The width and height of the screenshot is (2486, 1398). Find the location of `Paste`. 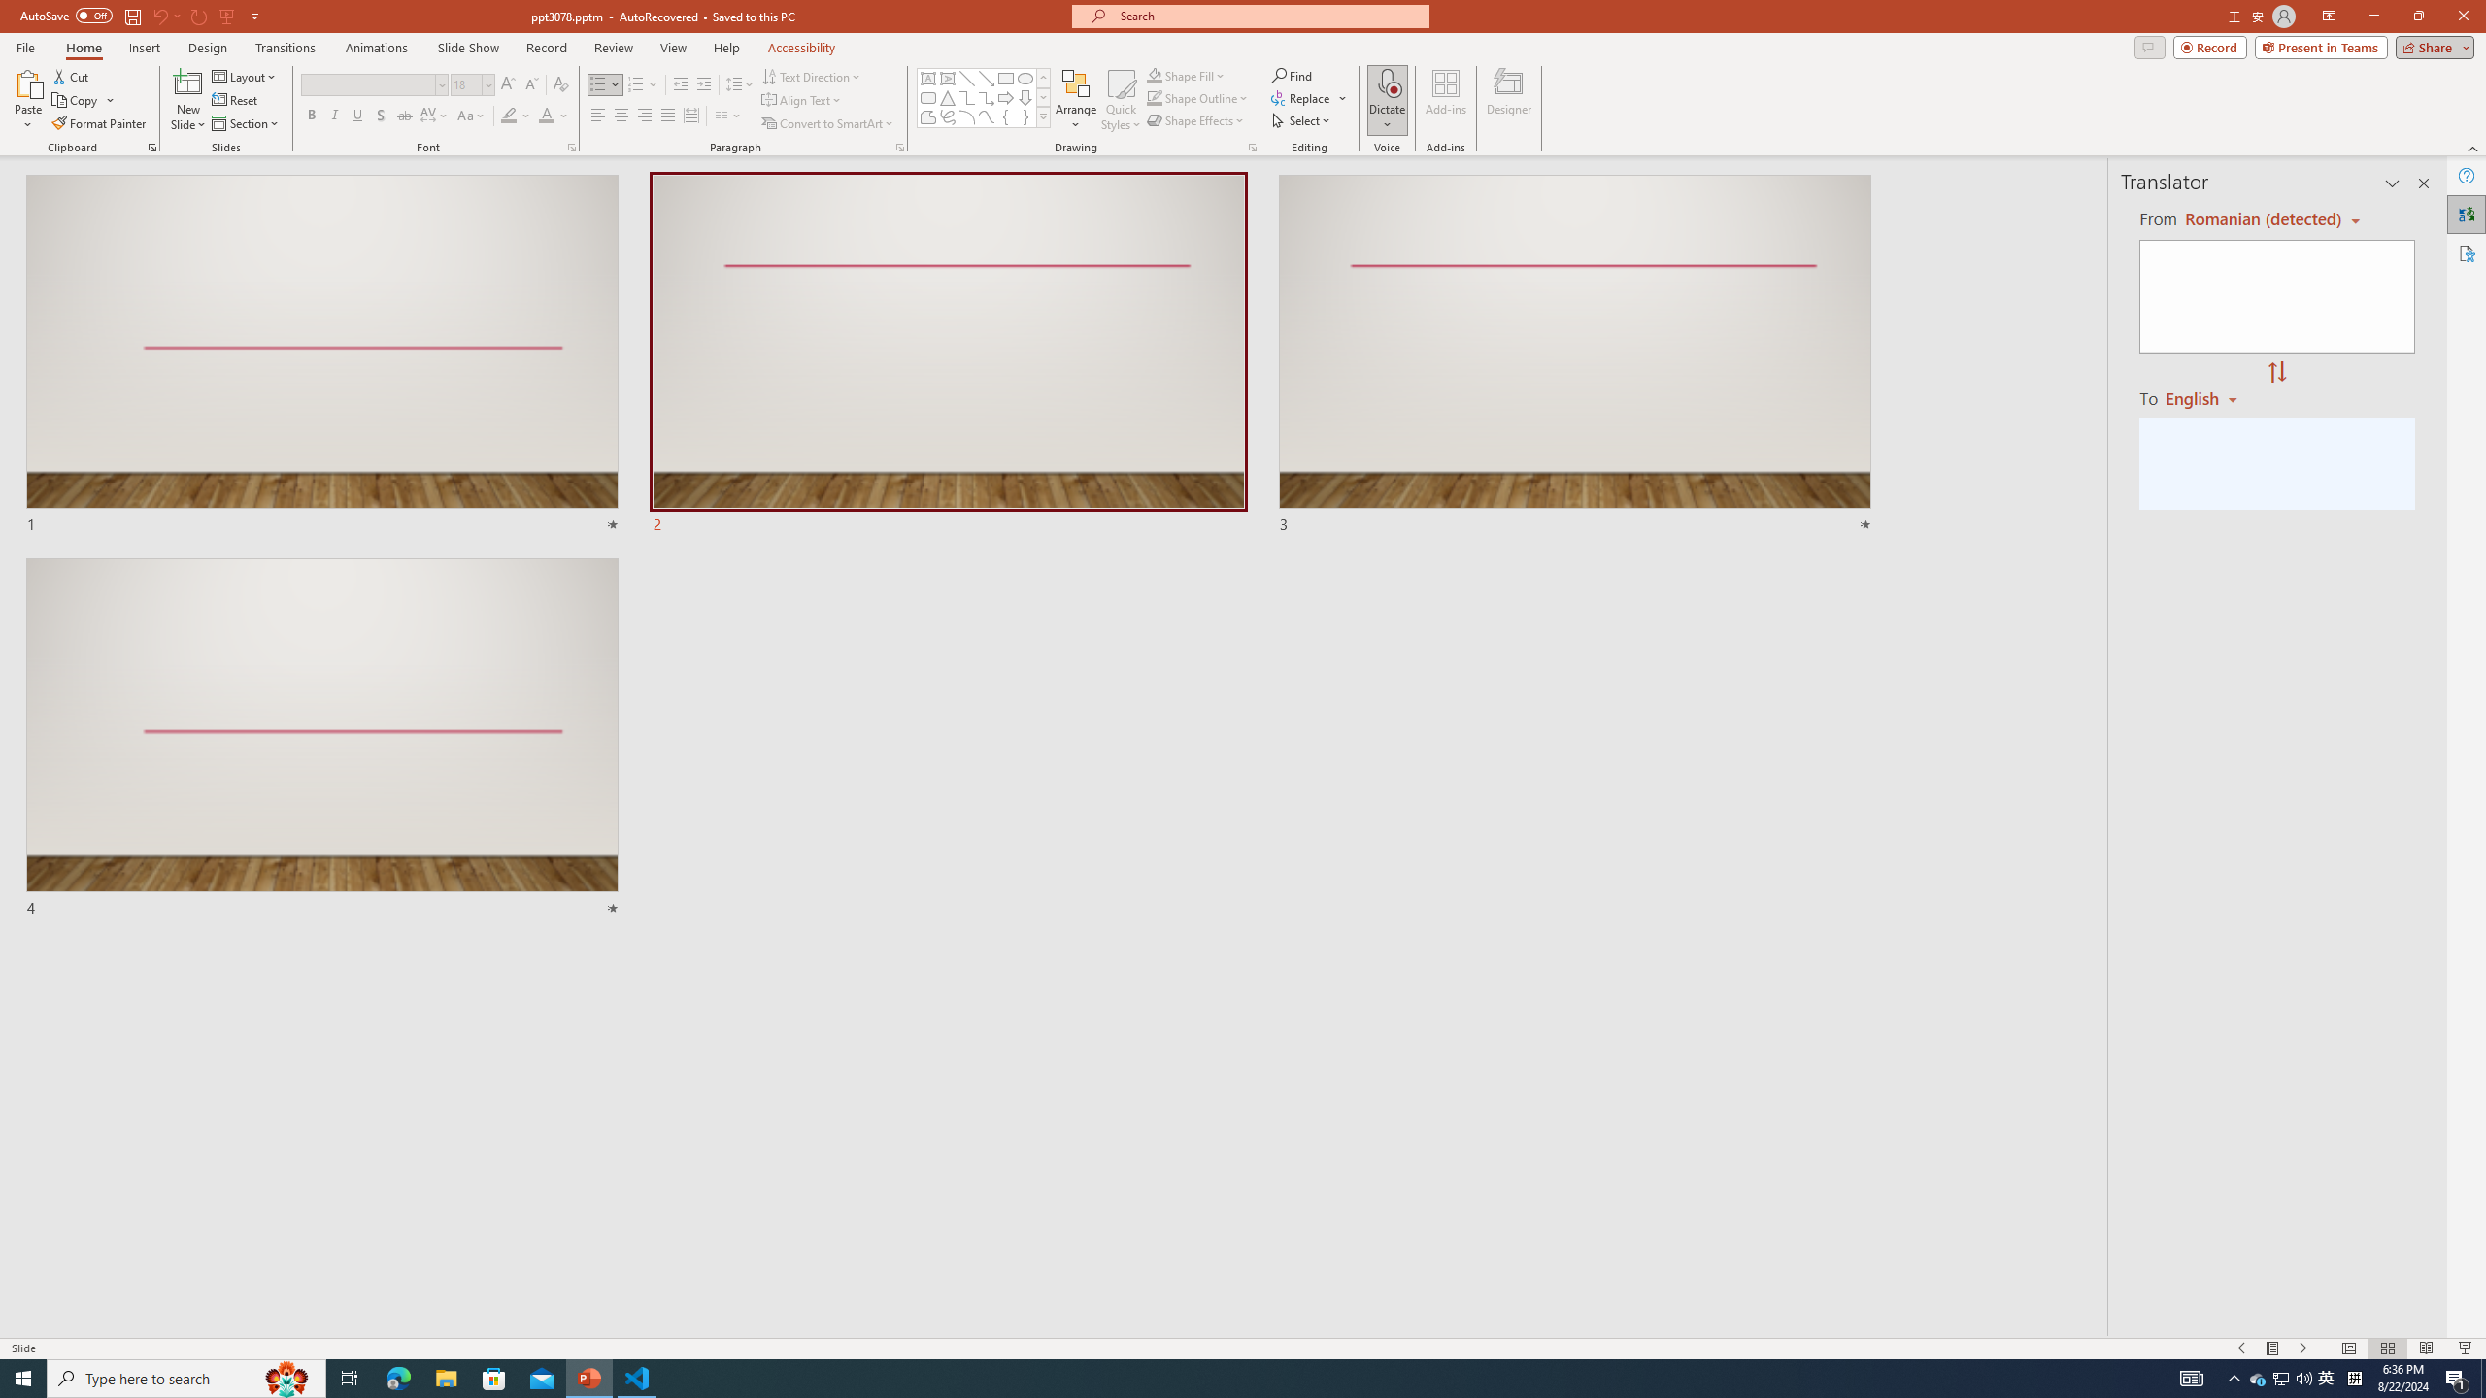

Paste is located at coordinates (28, 83).